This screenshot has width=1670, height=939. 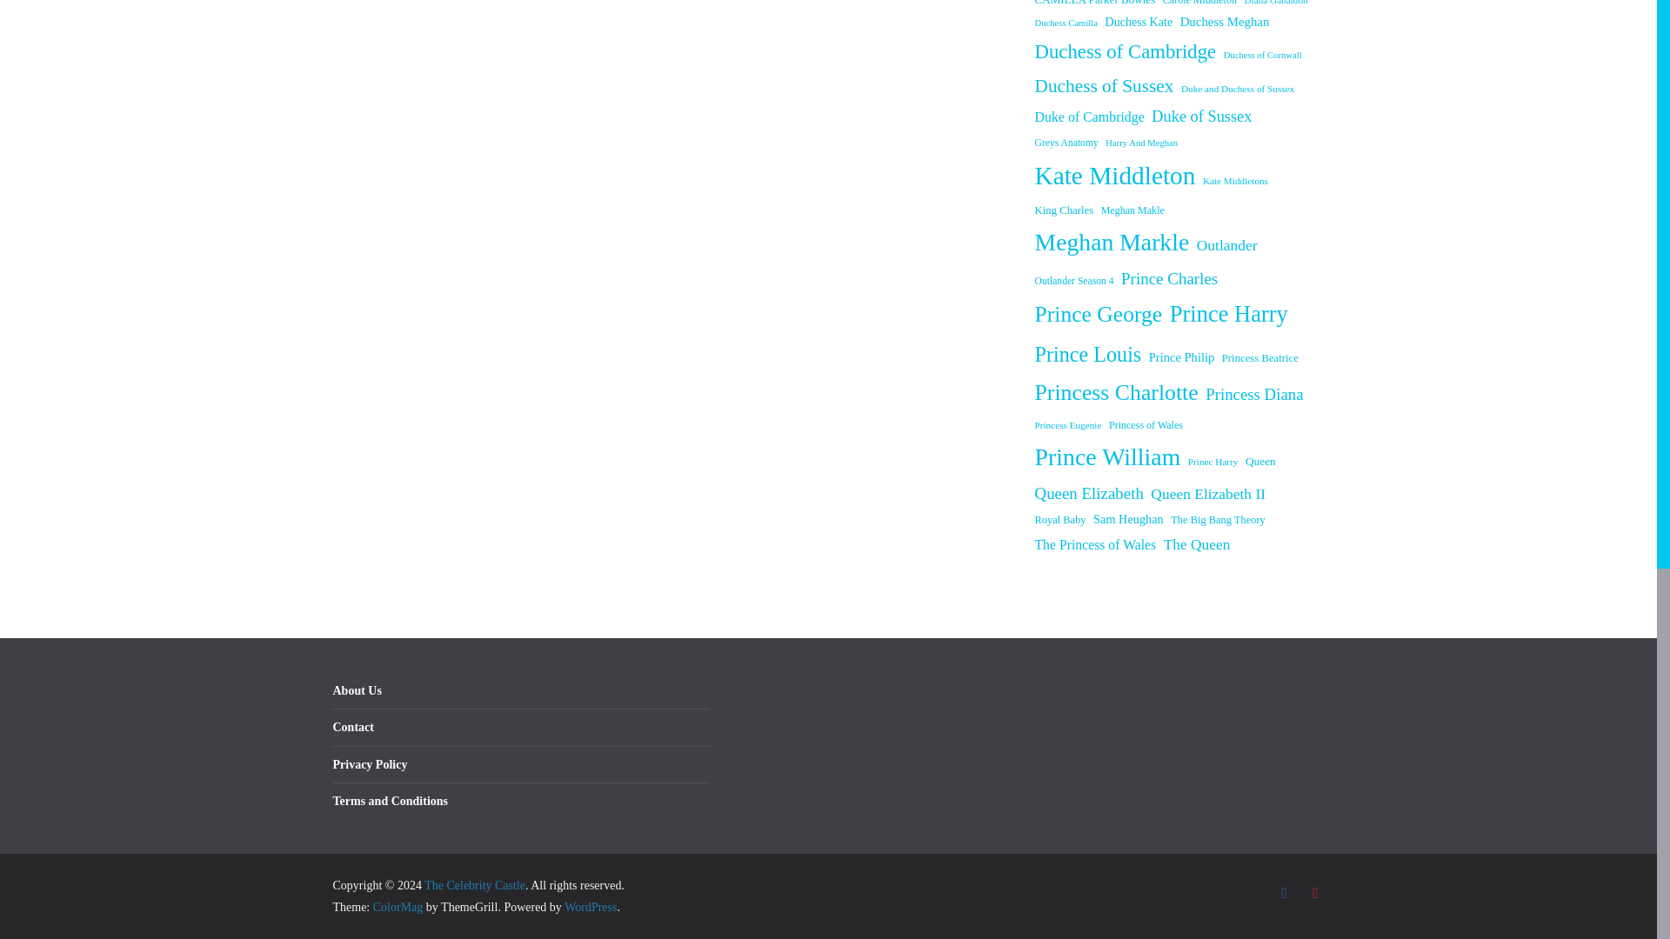 What do you see at coordinates (1237, 89) in the screenshot?
I see `Duke and Duchess of Sussex` at bounding box center [1237, 89].